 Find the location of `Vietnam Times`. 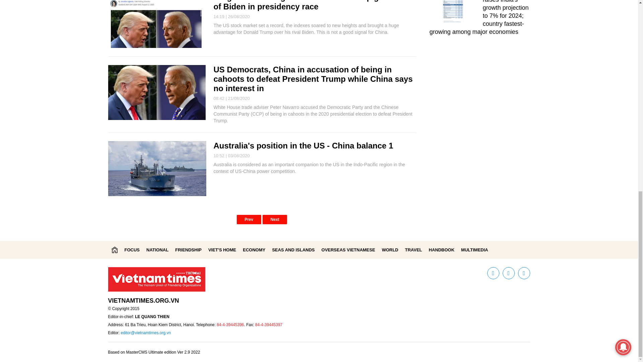

Vietnam Times is located at coordinates (115, 249).